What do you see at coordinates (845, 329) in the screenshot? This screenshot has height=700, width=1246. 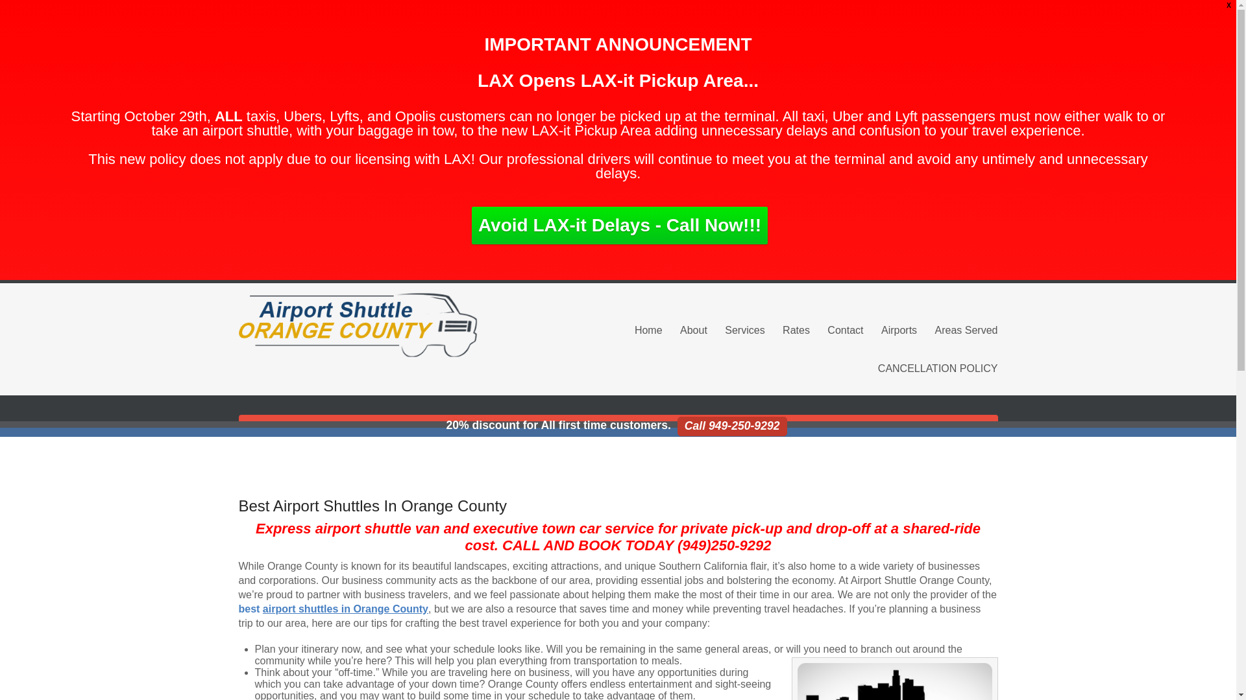 I see `ContactMenu` at bounding box center [845, 329].